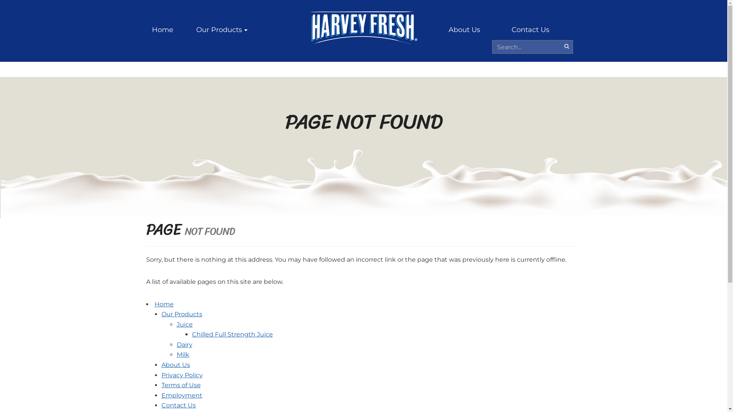 Image resolution: width=733 pixels, height=412 pixels. Describe the element at coordinates (182, 395) in the screenshot. I see `Employment` at that location.